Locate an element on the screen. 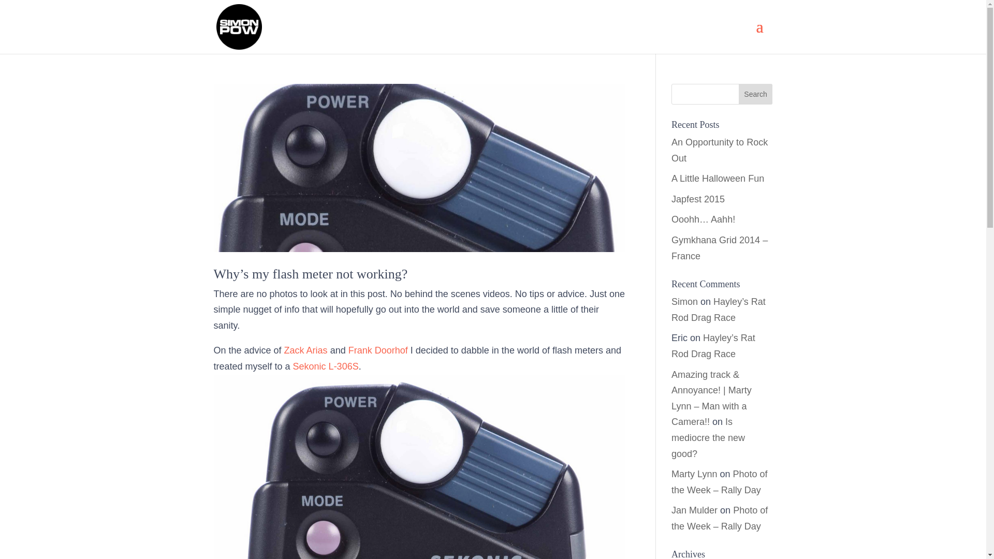 This screenshot has width=994, height=559. Zack explains why is located at coordinates (306, 350).